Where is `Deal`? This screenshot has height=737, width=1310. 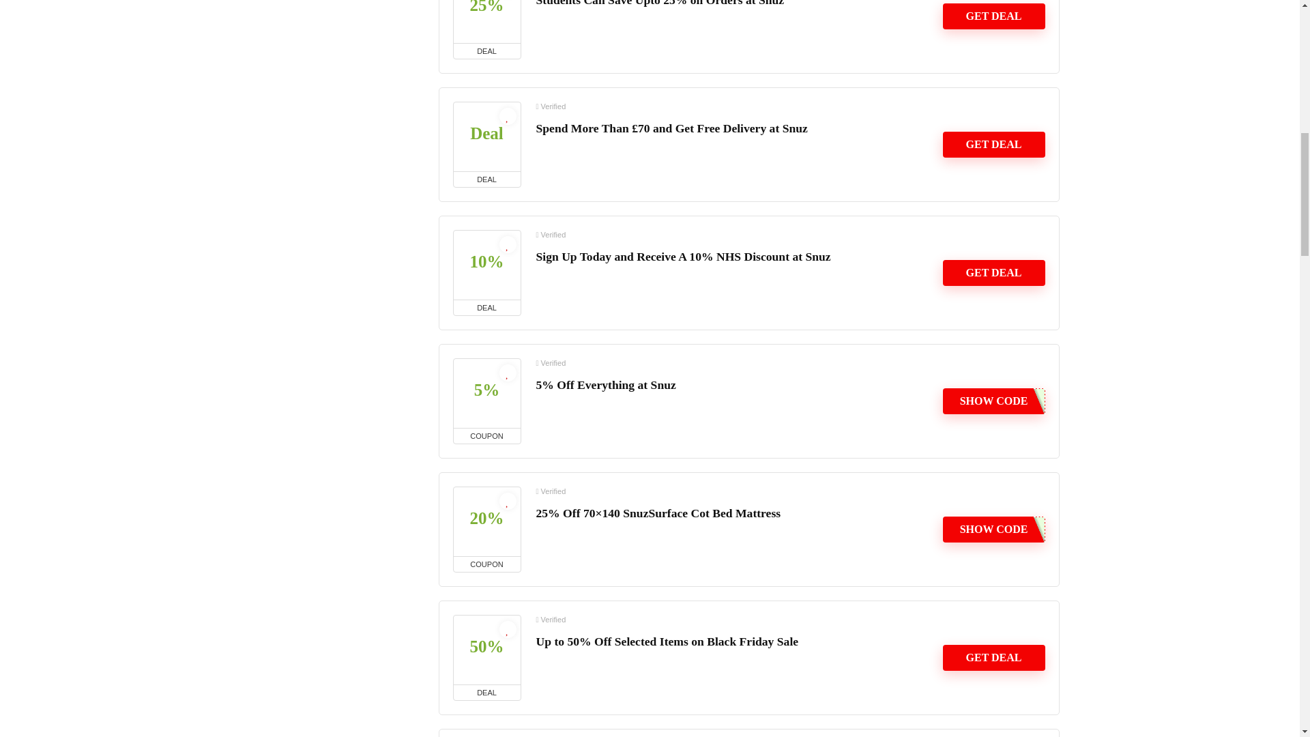 Deal is located at coordinates (486, 136).